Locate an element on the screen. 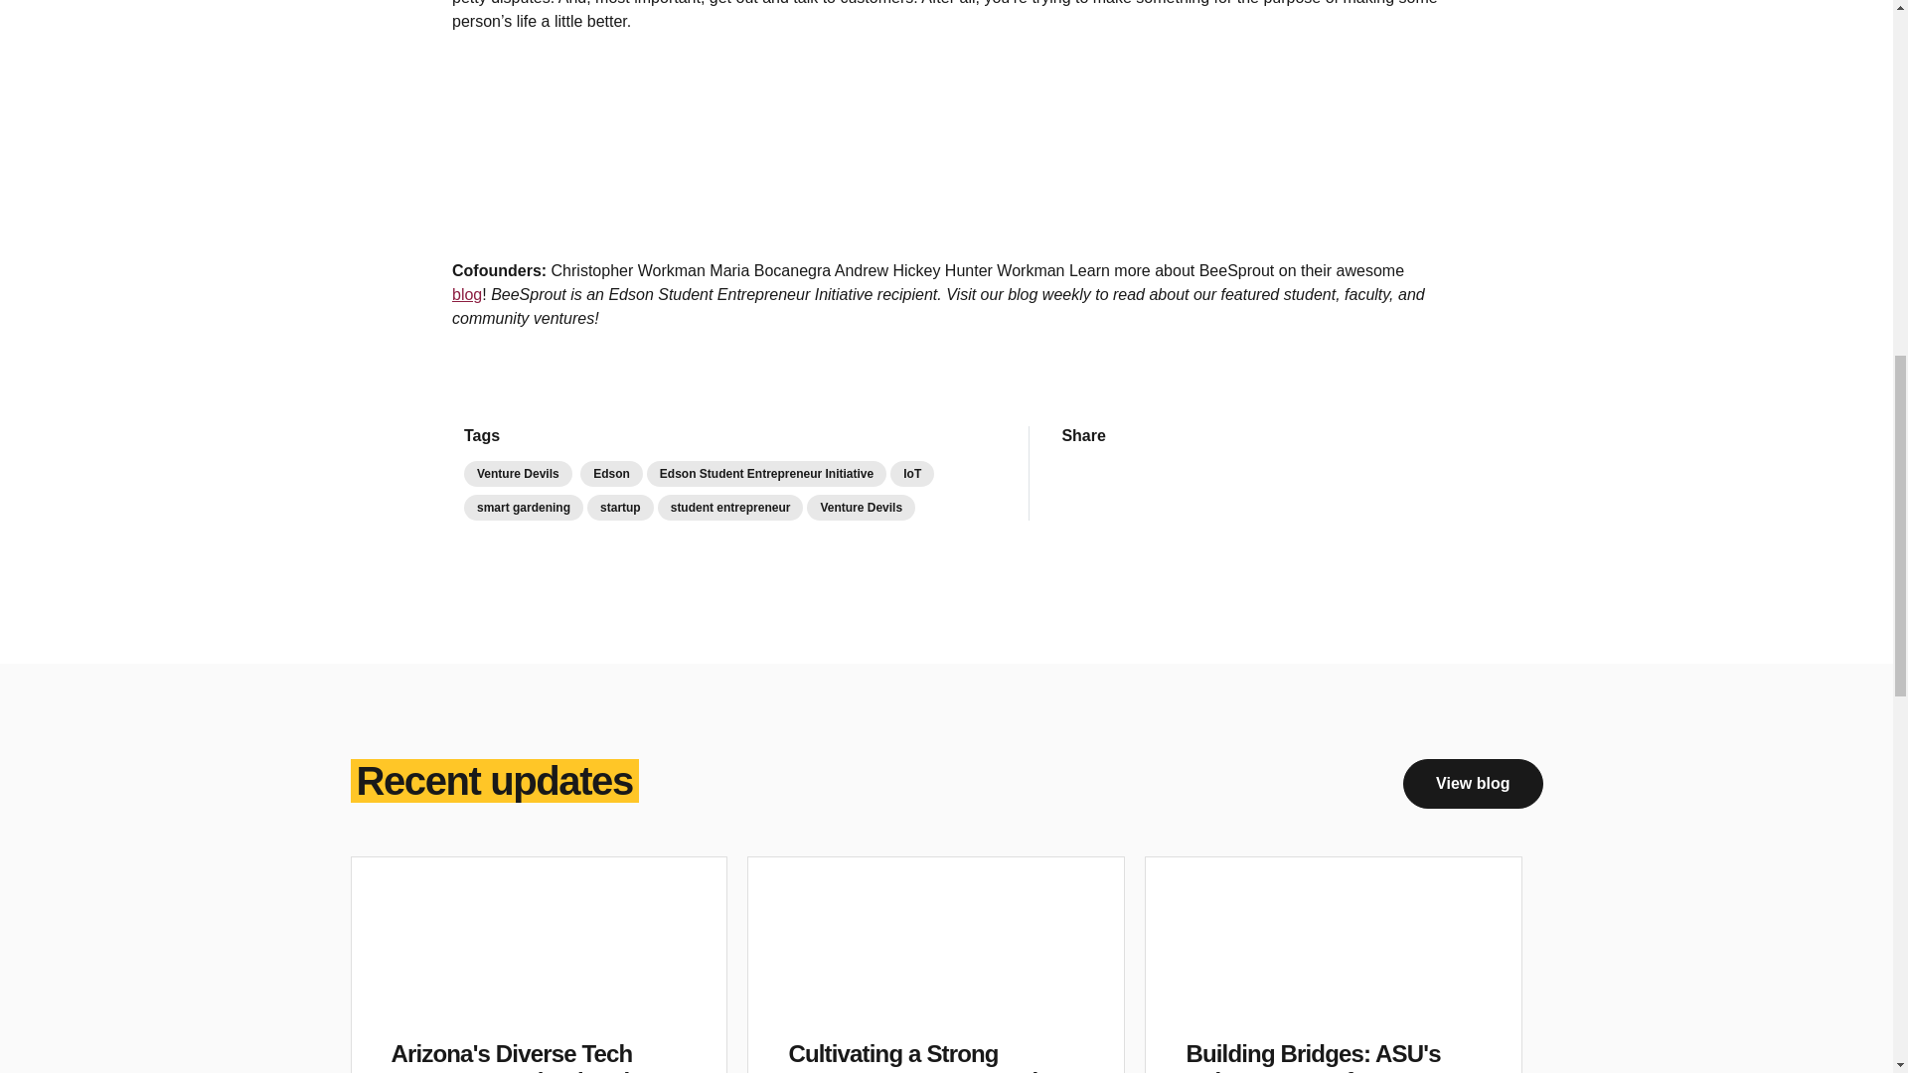 Image resolution: width=1908 pixels, height=1073 pixels. Venture Devils is located at coordinates (518, 474).